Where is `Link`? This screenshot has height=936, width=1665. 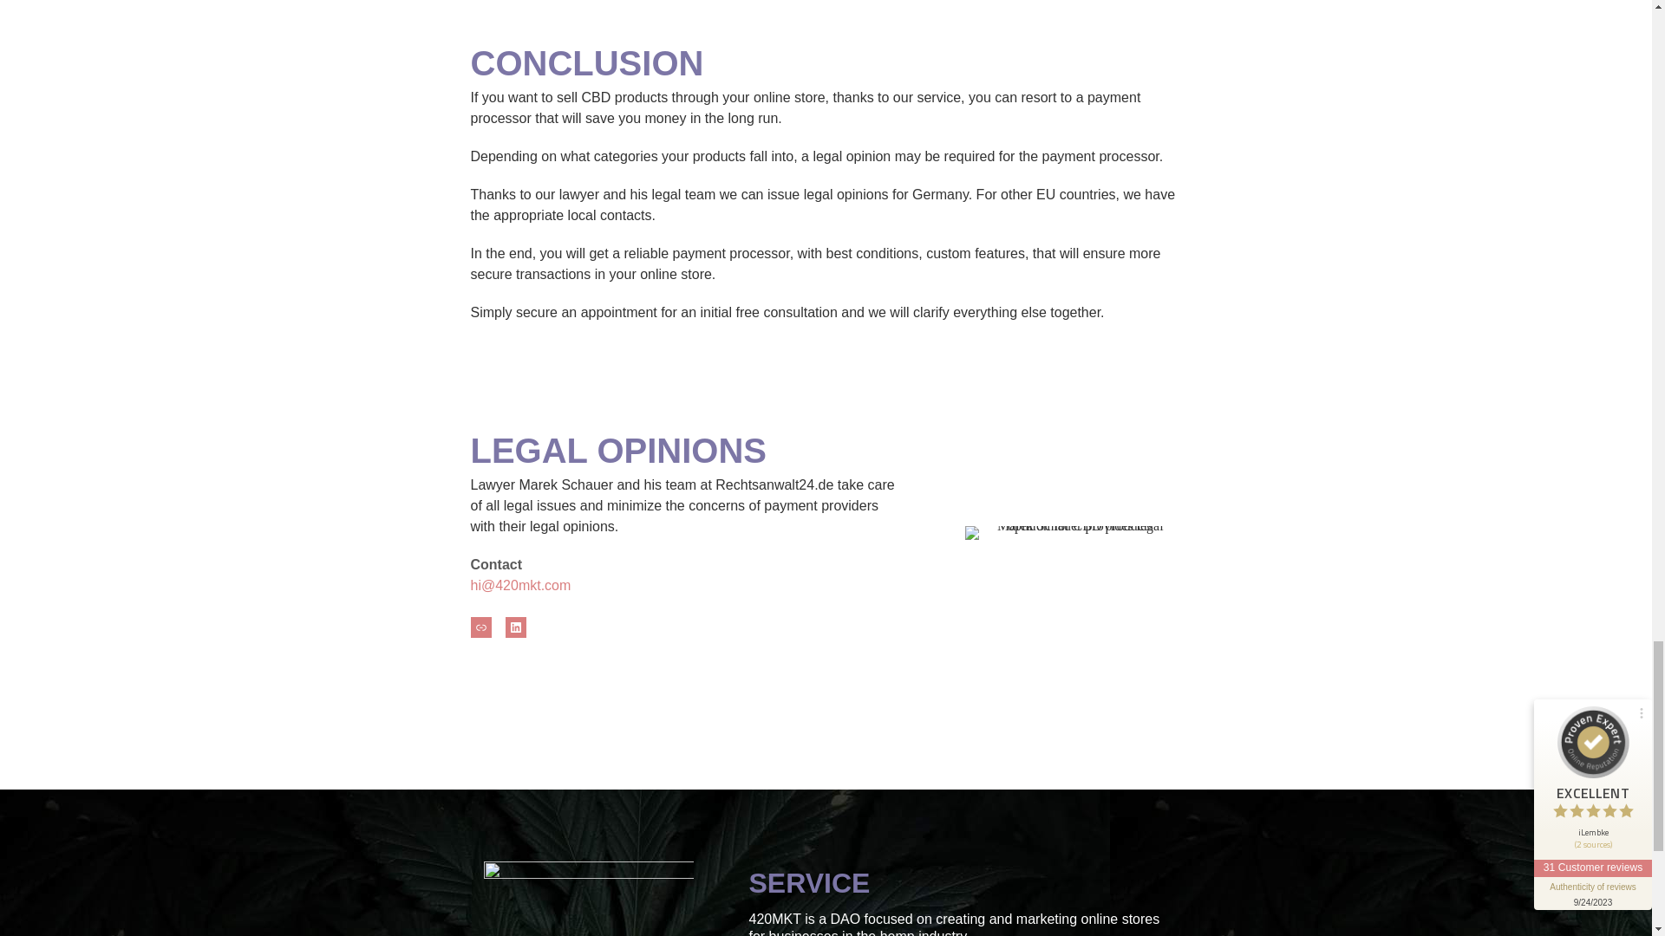
Link is located at coordinates (480, 627).